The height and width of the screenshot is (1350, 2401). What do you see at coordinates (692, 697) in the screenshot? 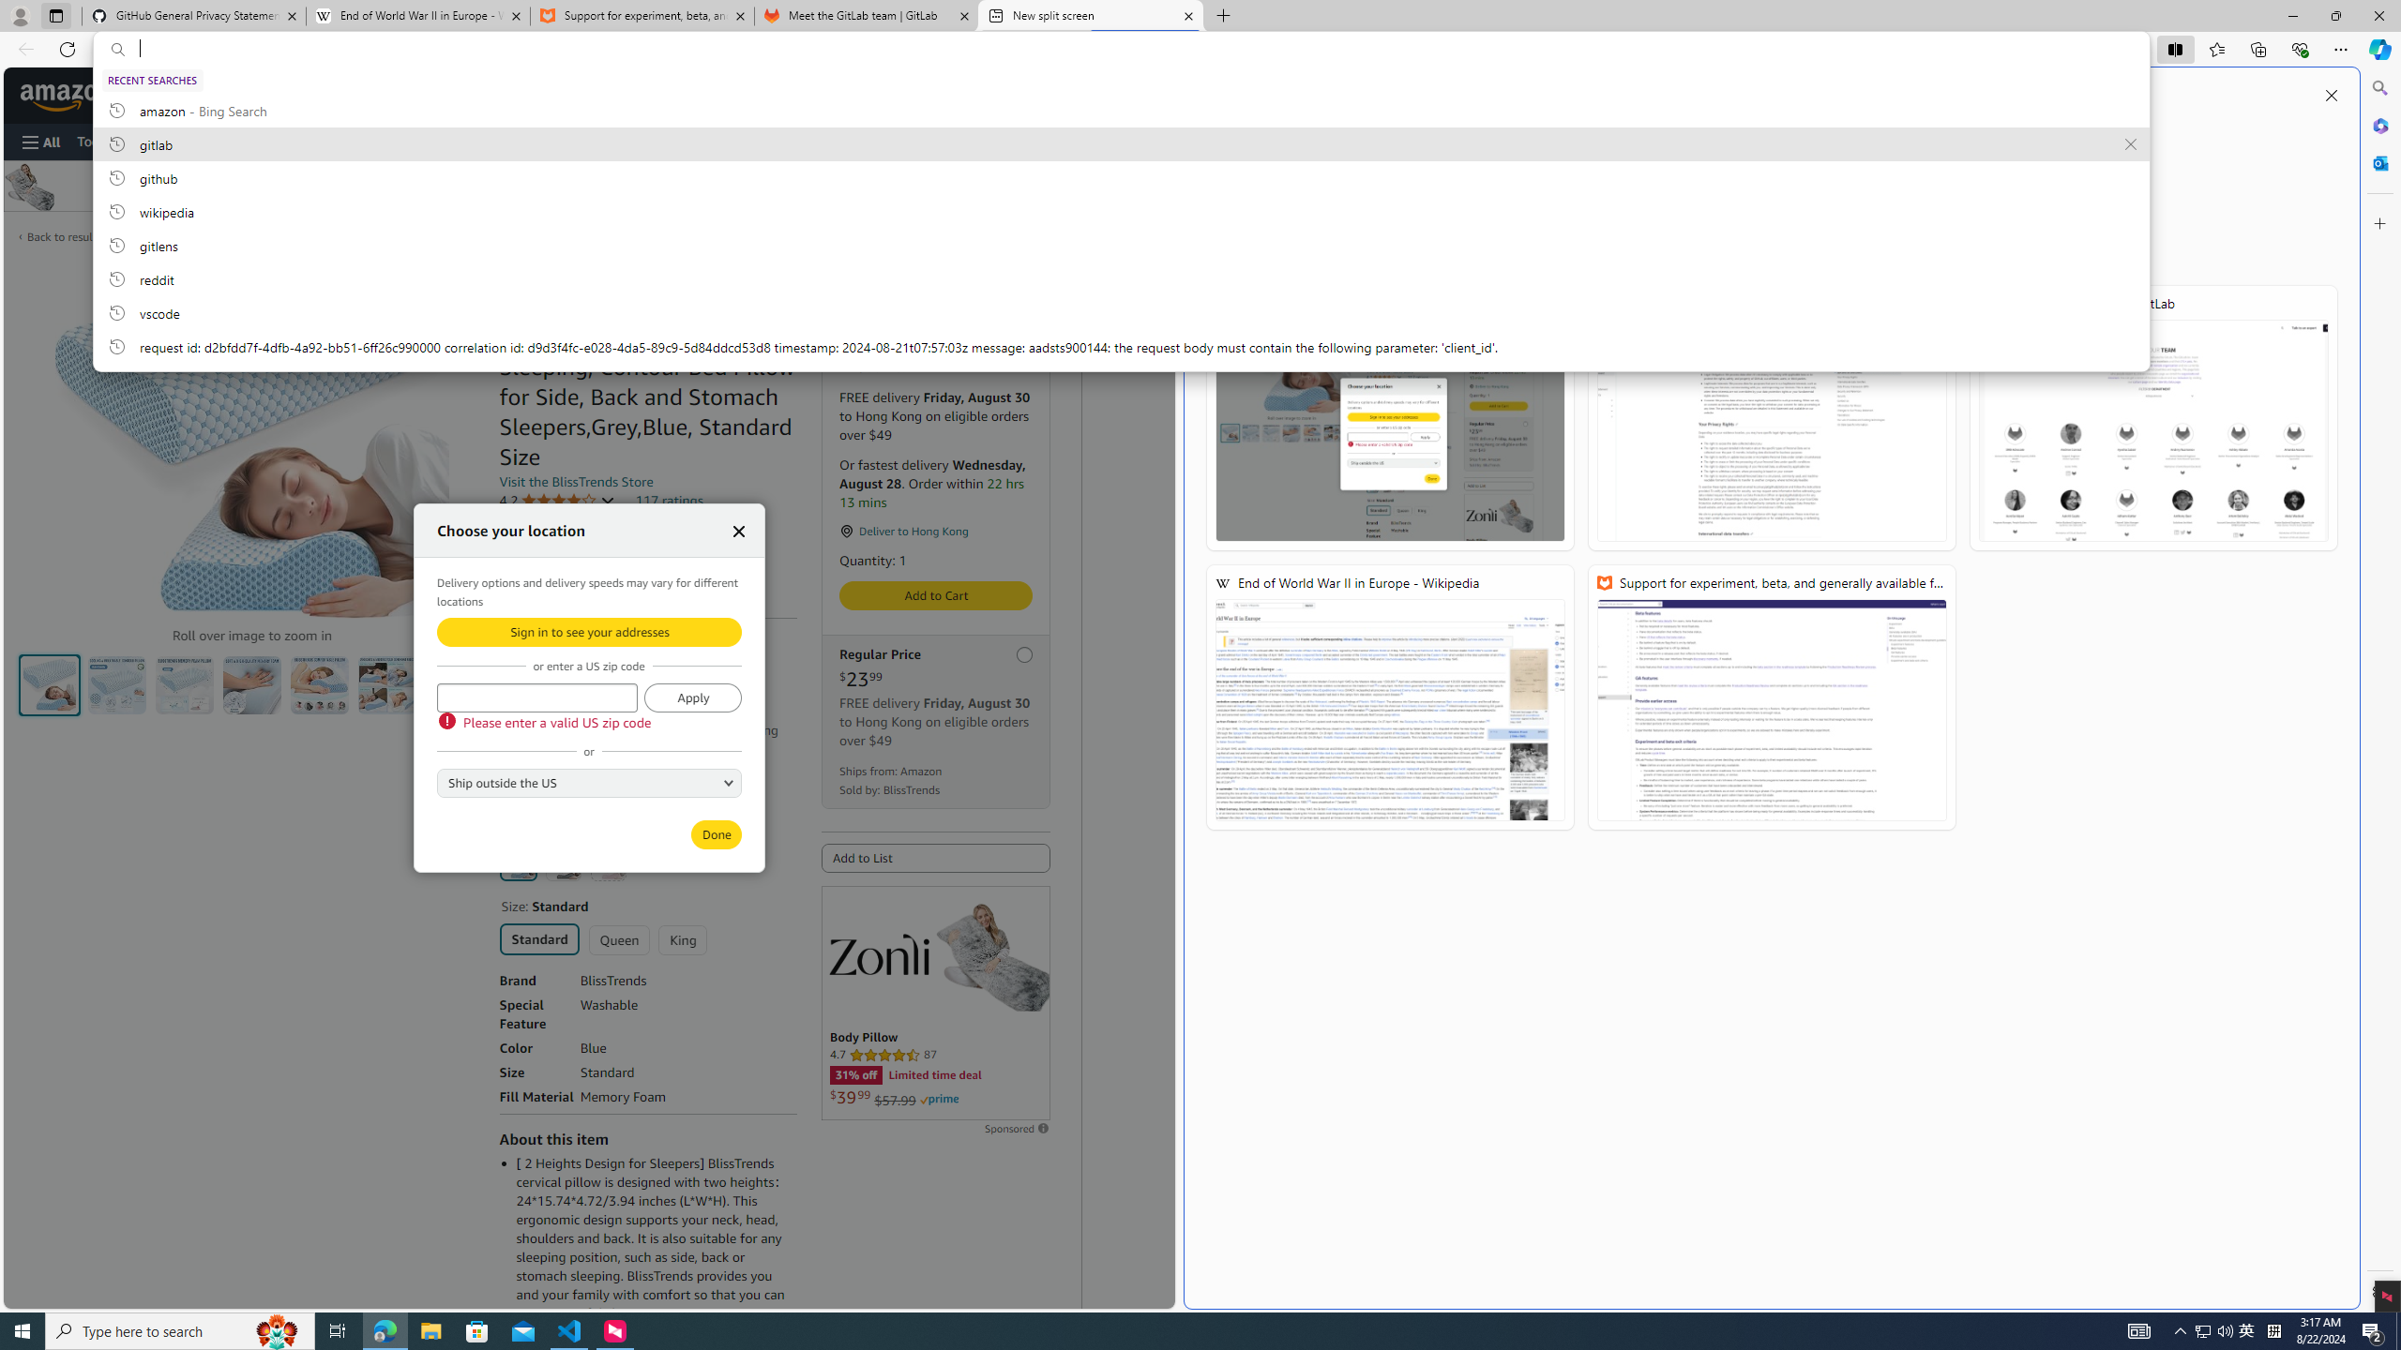
I see `Apply` at bounding box center [692, 697].